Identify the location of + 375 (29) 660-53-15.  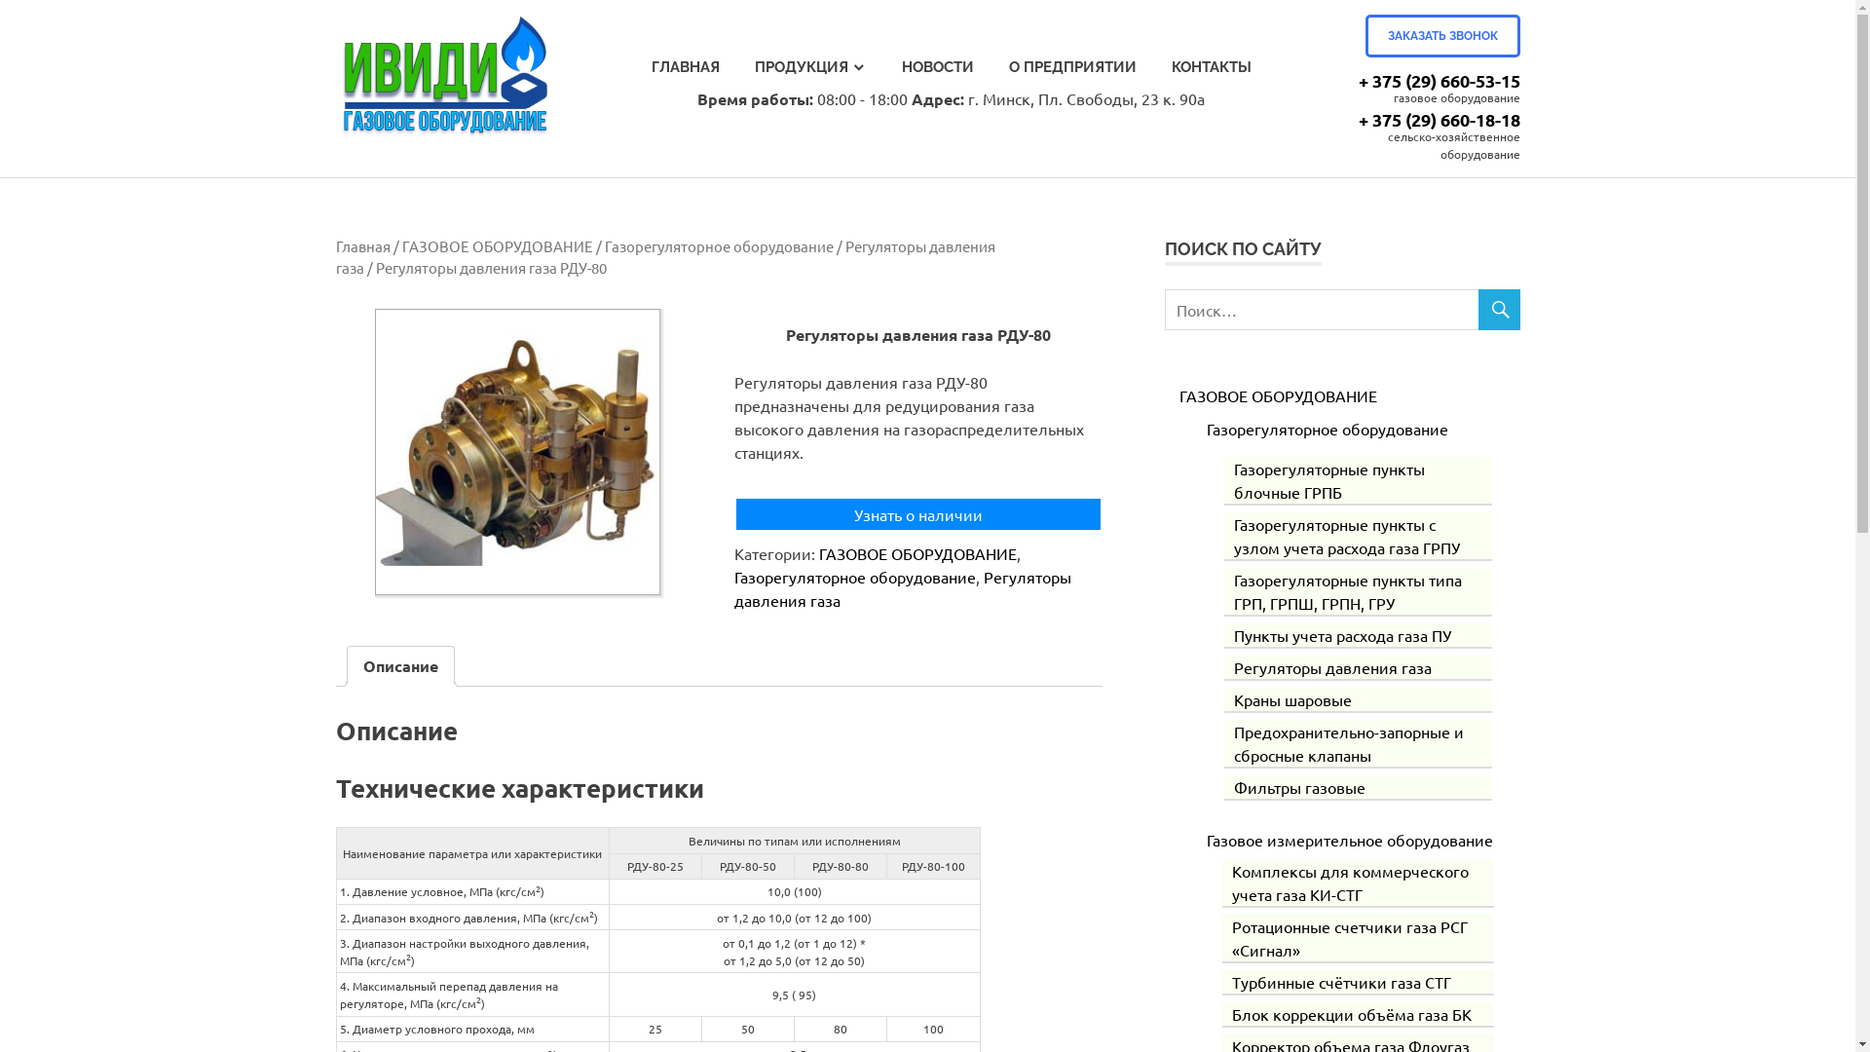
(1439, 80).